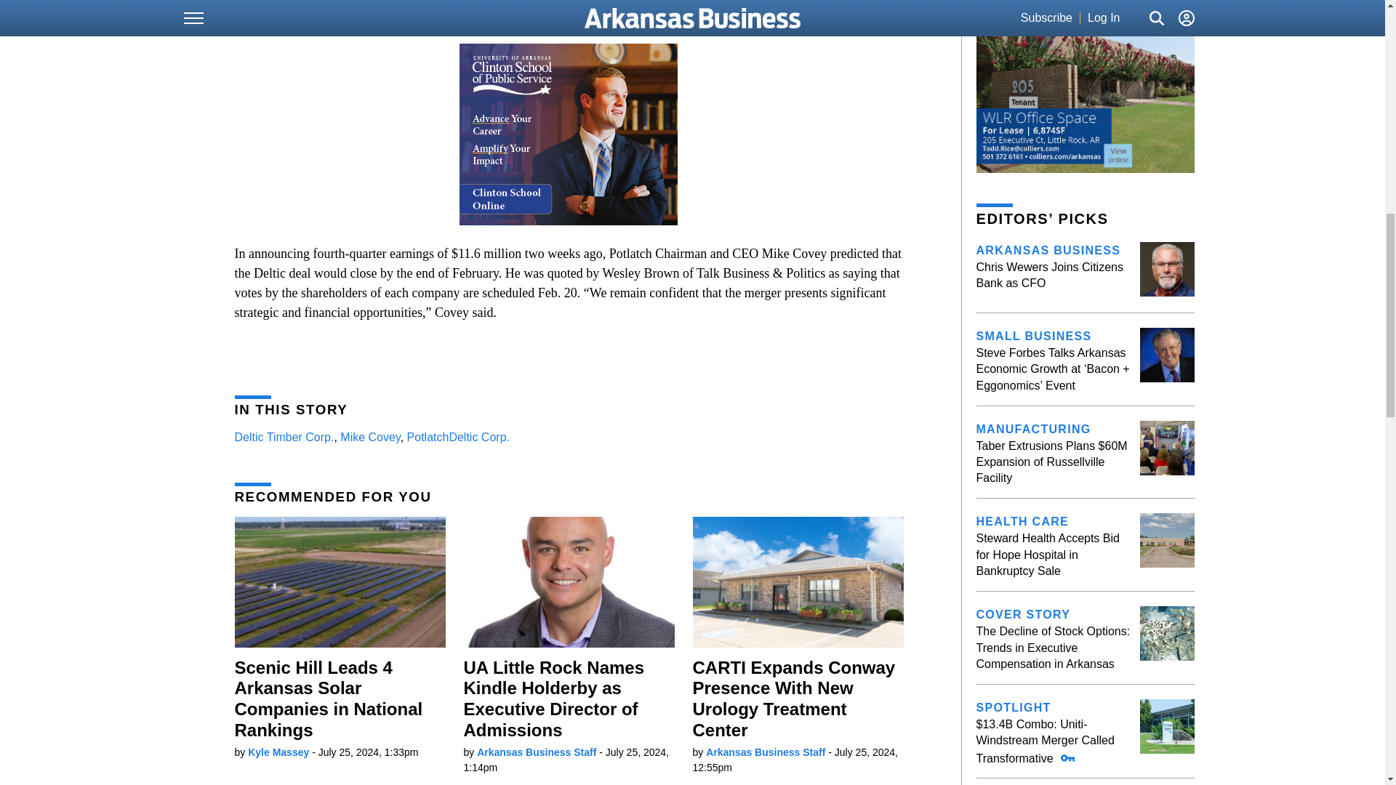 The height and width of the screenshot is (785, 1396). I want to click on Posts by Arkansas Business Staff, so click(537, 752).